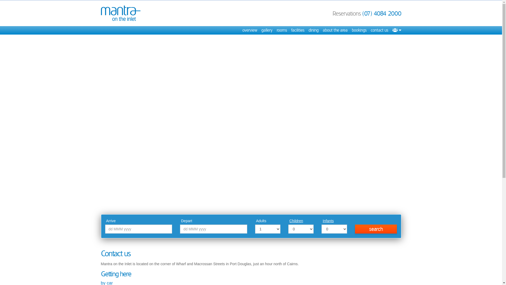 The image size is (506, 285). What do you see at coordinates (379, 30) in the screenshot?
I see `contact us` at bounding box center [379, 30].